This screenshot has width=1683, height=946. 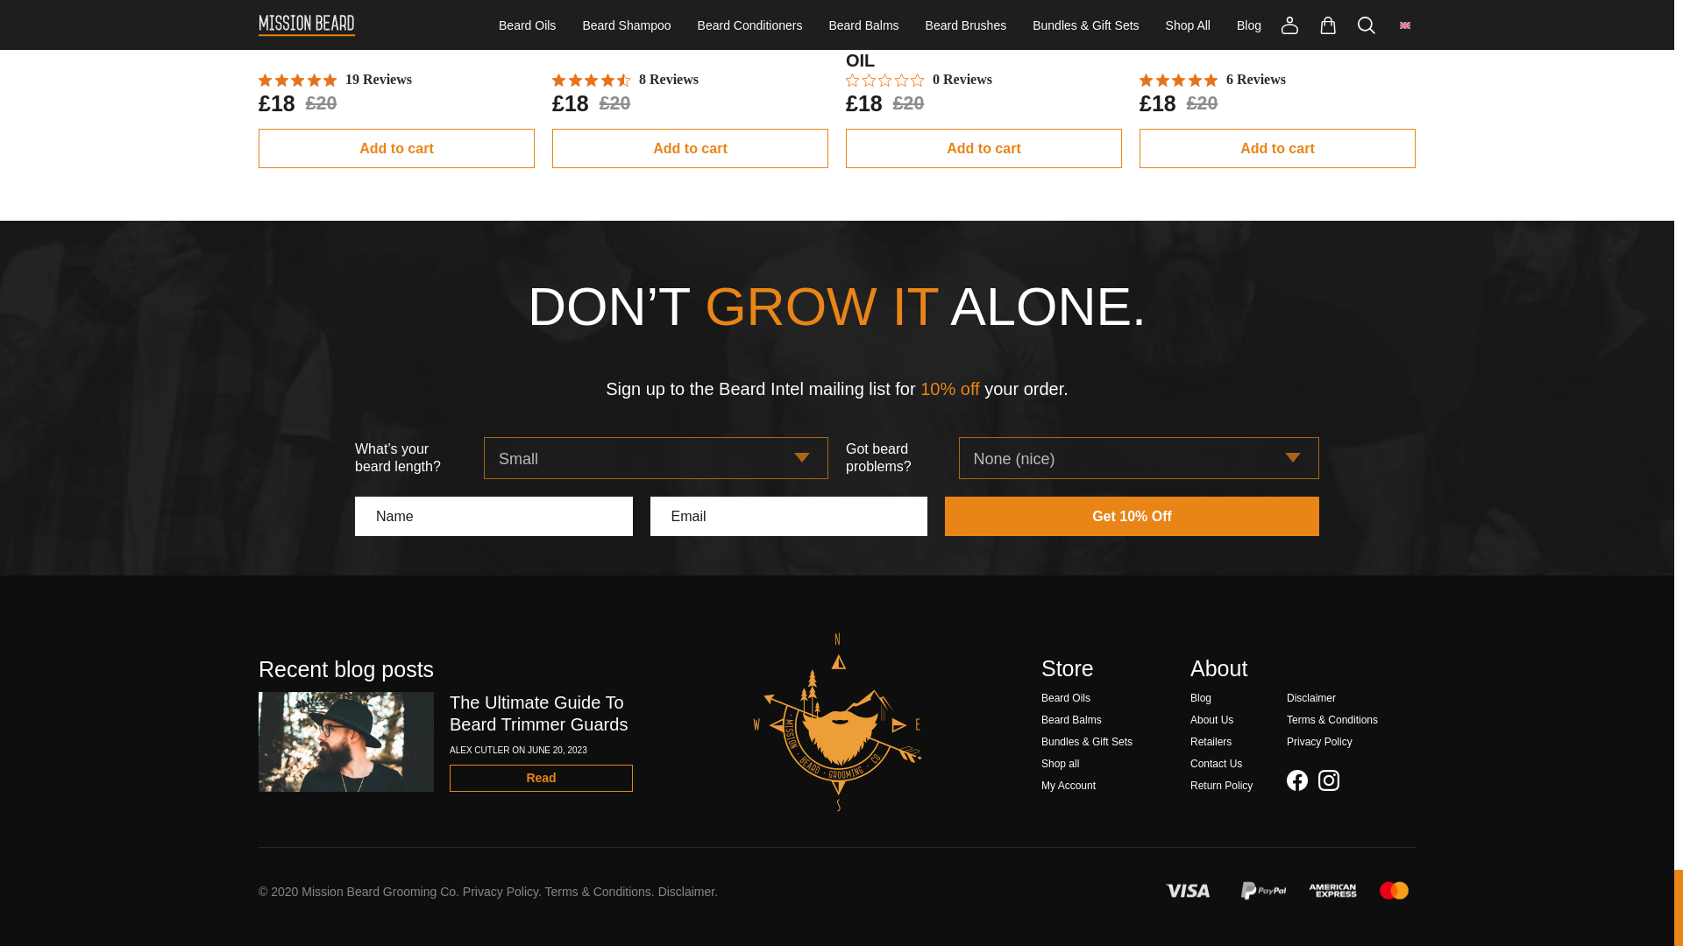 What do you see at coordinates (335, 80) in the screenshot?
I see `19 Reviews` at bounding box center [335, 80].